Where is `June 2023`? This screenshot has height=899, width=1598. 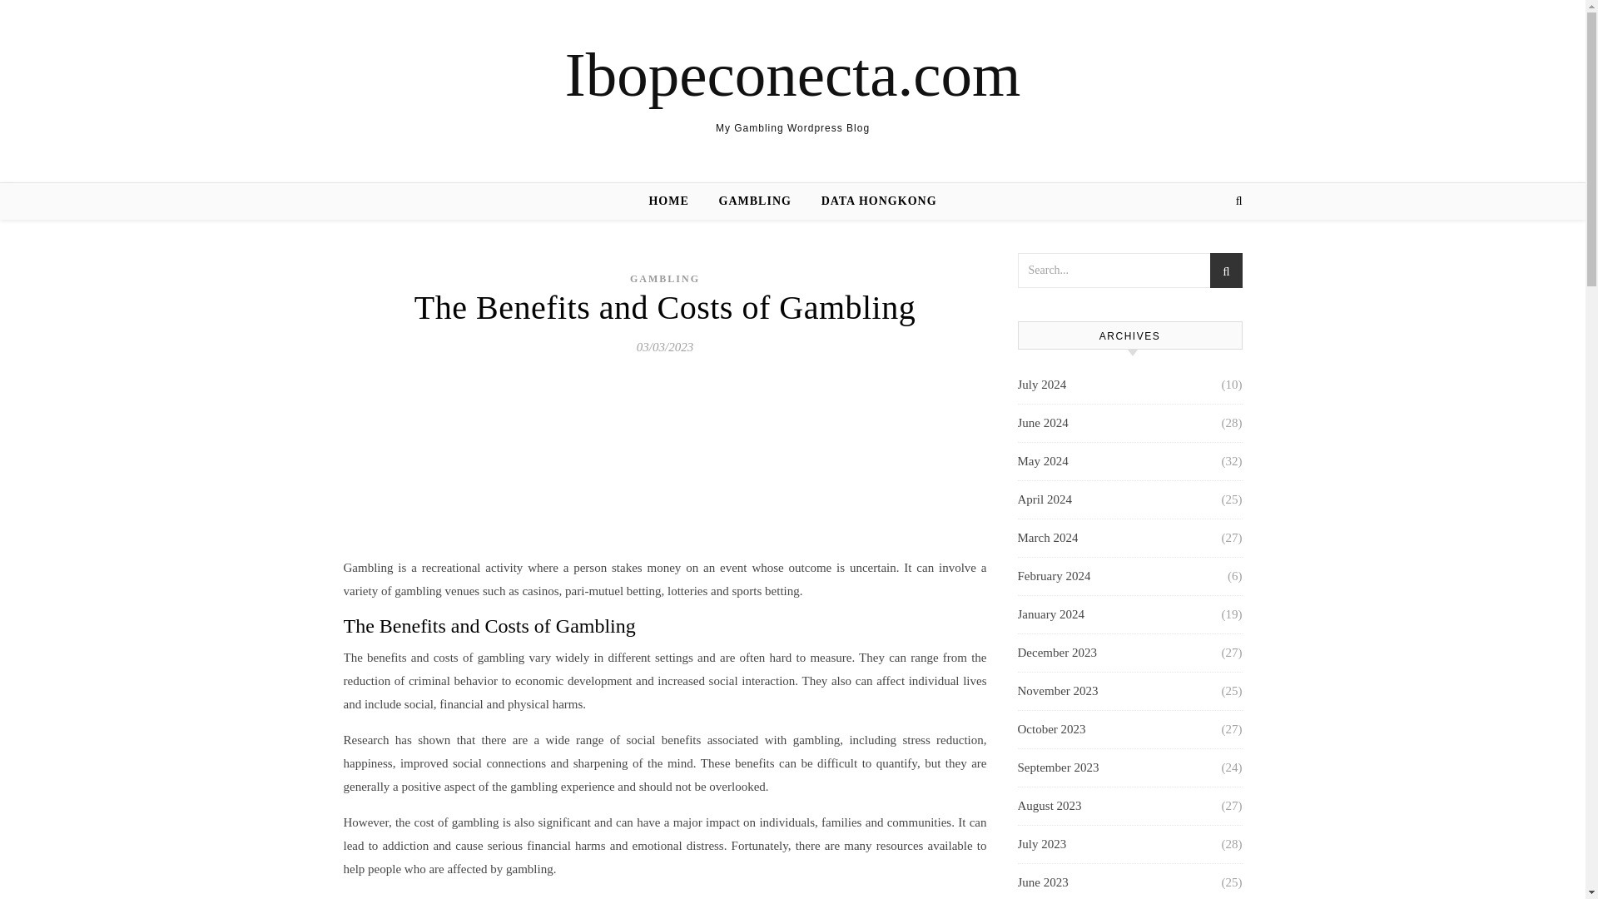 June 2023 is located at coordinates (1042, 881).